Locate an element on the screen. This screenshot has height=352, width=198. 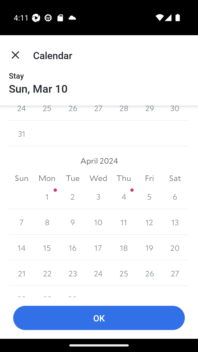
13 13 April 2024 is located at coordinates (175, 222).